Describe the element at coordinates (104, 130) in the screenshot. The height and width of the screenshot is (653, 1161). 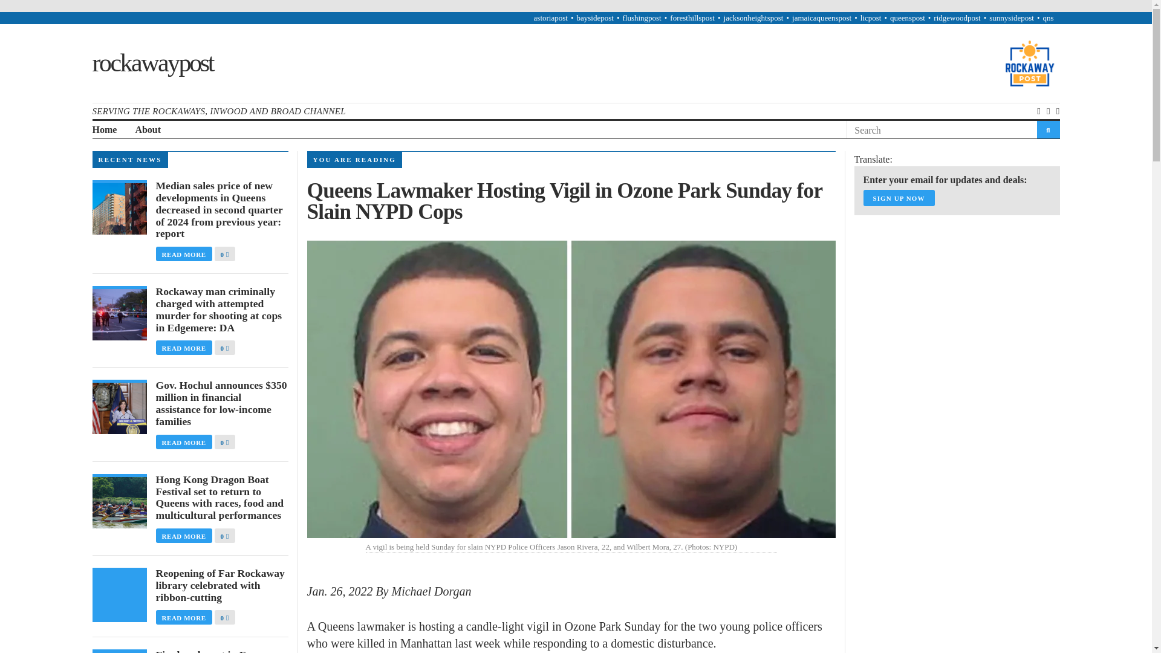
I see `Home` at that location.